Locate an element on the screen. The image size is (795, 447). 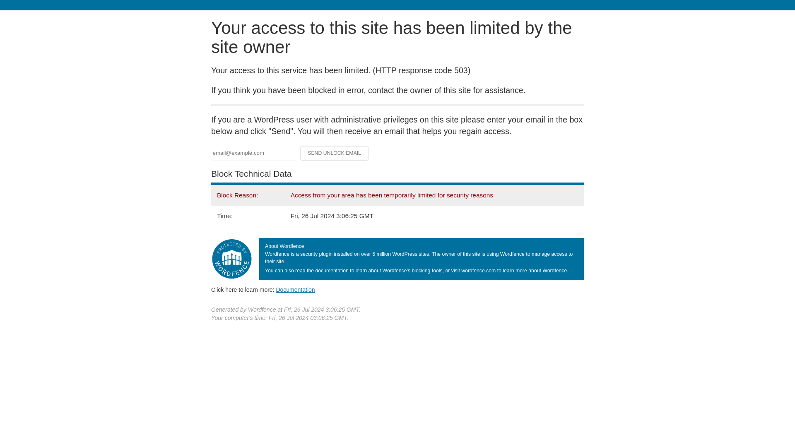
Send Unlock Email is located at coordinates (335, 153).